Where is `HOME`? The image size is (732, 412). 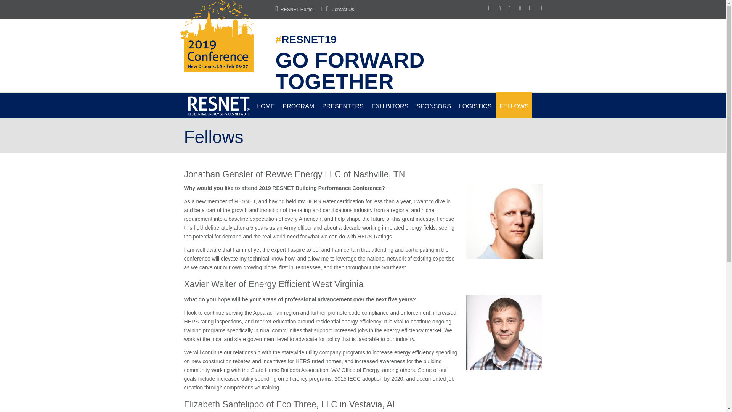 HOME is located at coordinates (265, 105).